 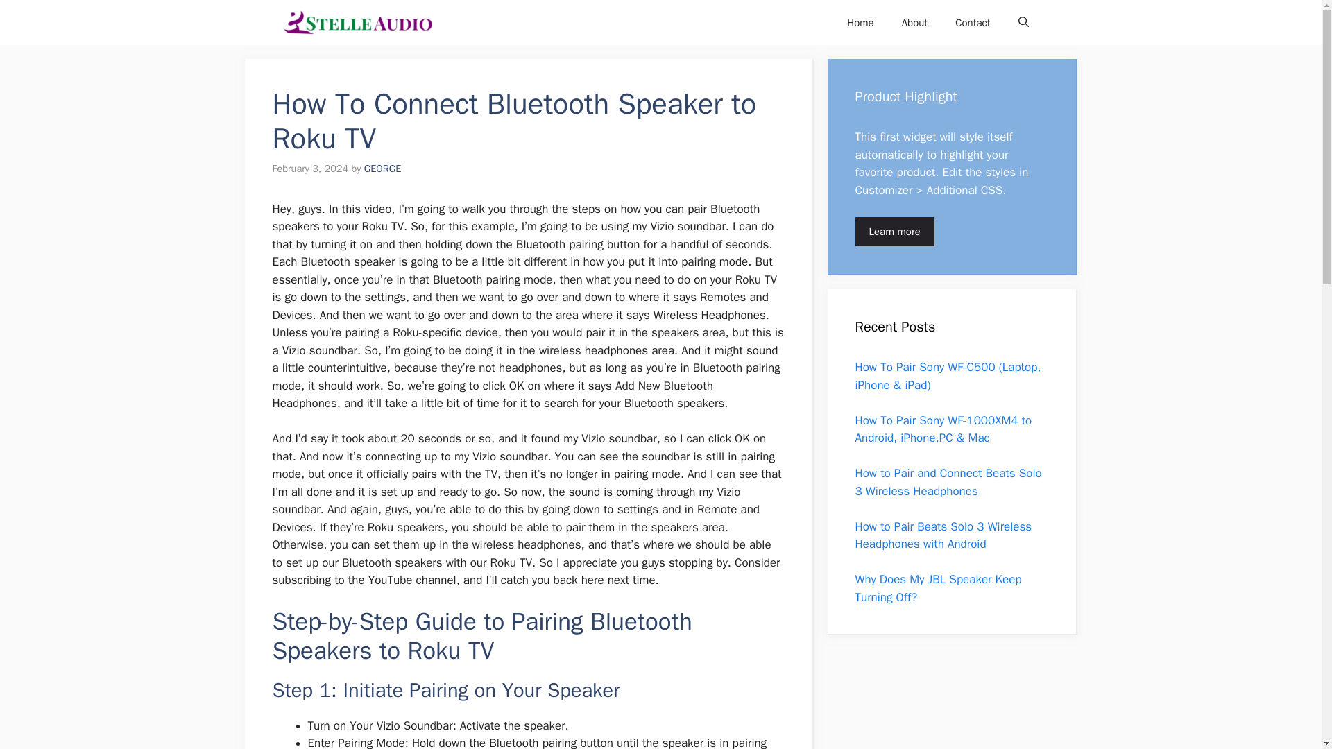 I want to click on Stelle Audio, so click(x=487, y=22).